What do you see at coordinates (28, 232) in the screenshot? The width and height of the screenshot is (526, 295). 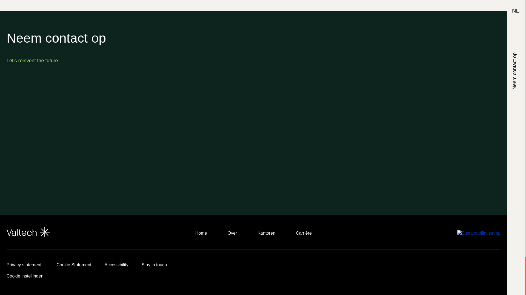 I see `Valtech Logo` at bounding box center [28, 232].